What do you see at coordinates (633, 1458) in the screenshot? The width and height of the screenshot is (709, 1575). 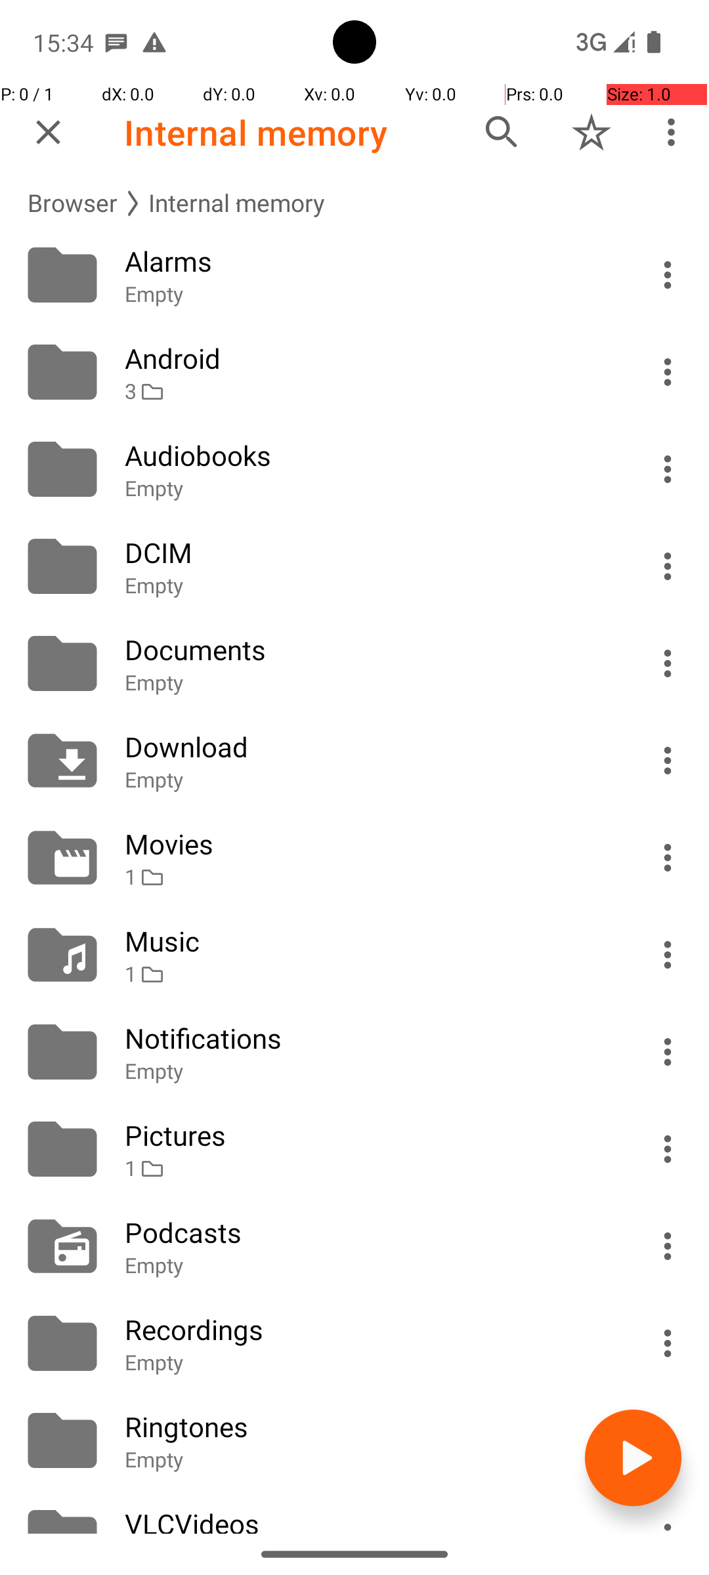 I see `Play` at bounding box center [633, 1458].